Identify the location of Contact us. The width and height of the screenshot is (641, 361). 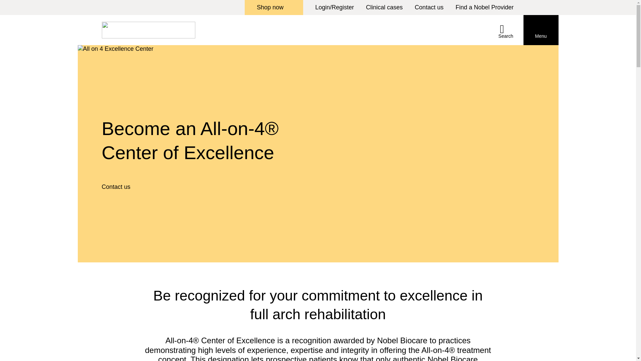
(429, 7).